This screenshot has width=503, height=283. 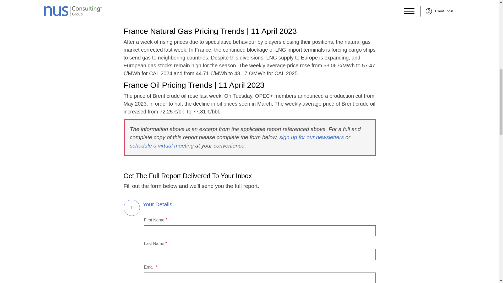 What do you see at coordinates (162, 146) in the screenshot?
I see `schedule a virtual meeting` at bounding box center [162, 146].